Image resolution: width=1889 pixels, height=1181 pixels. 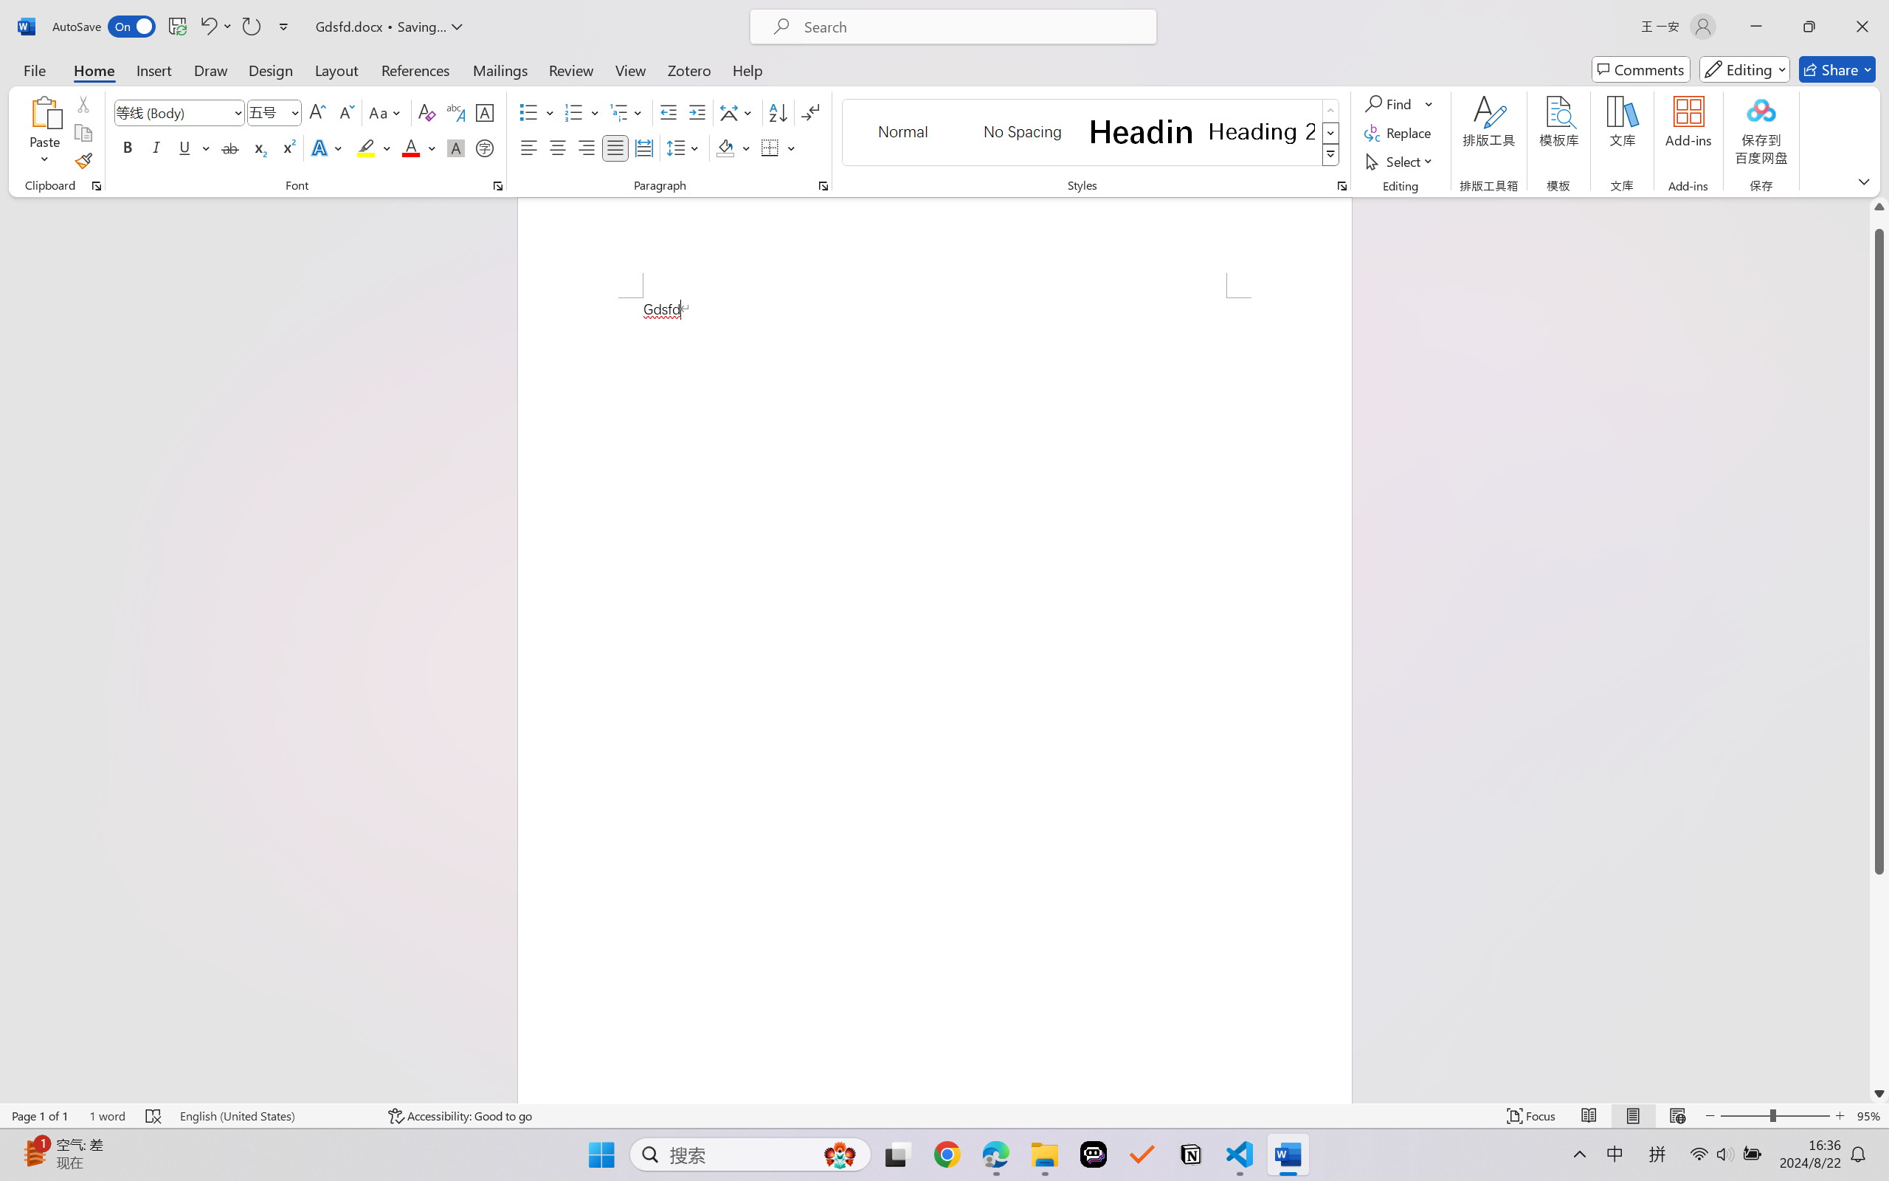 What do you see at coordinates (627, 112) in the screenshot?
I see `Multilevel List` at bounding box center [627, 112].